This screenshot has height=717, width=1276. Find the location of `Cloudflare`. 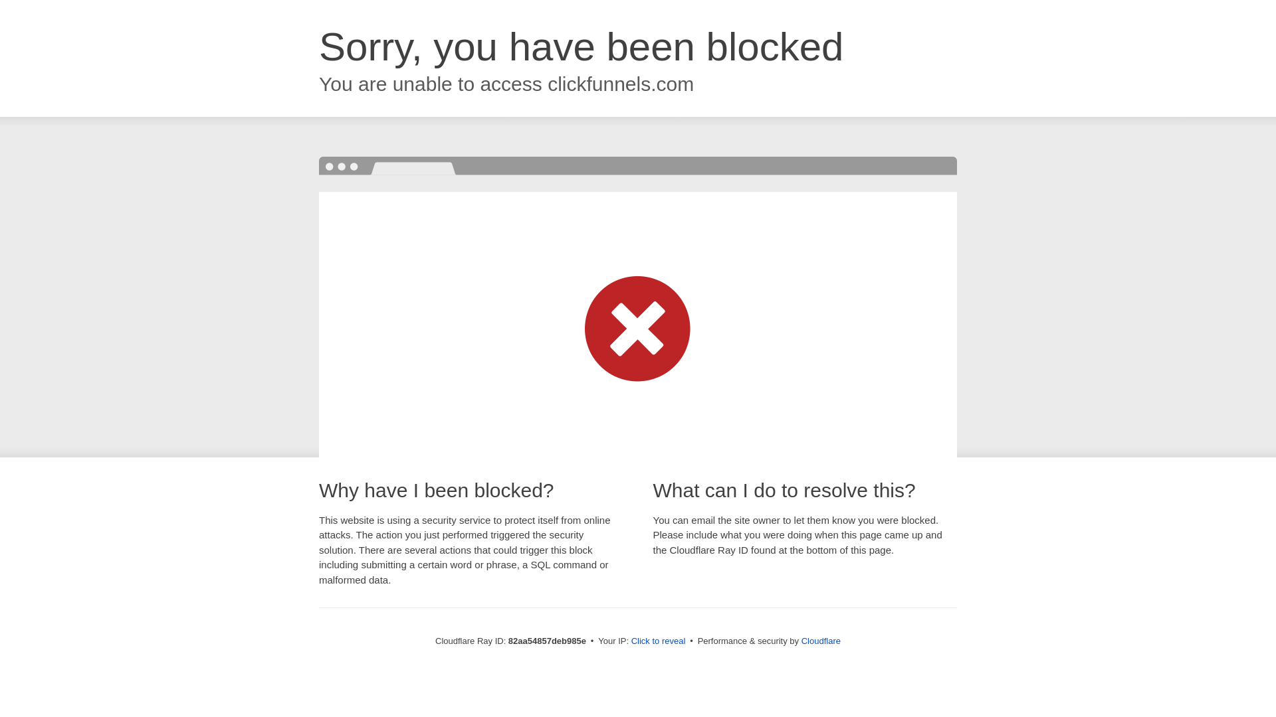

Cloudflare is located at coordinates (821, 641).